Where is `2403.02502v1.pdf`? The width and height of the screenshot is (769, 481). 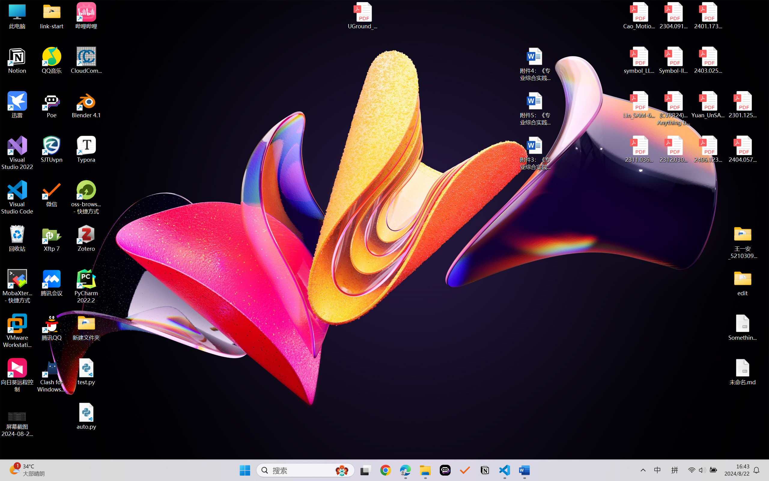
2403.02502v1.pdf is located at coordinates (708, 60).